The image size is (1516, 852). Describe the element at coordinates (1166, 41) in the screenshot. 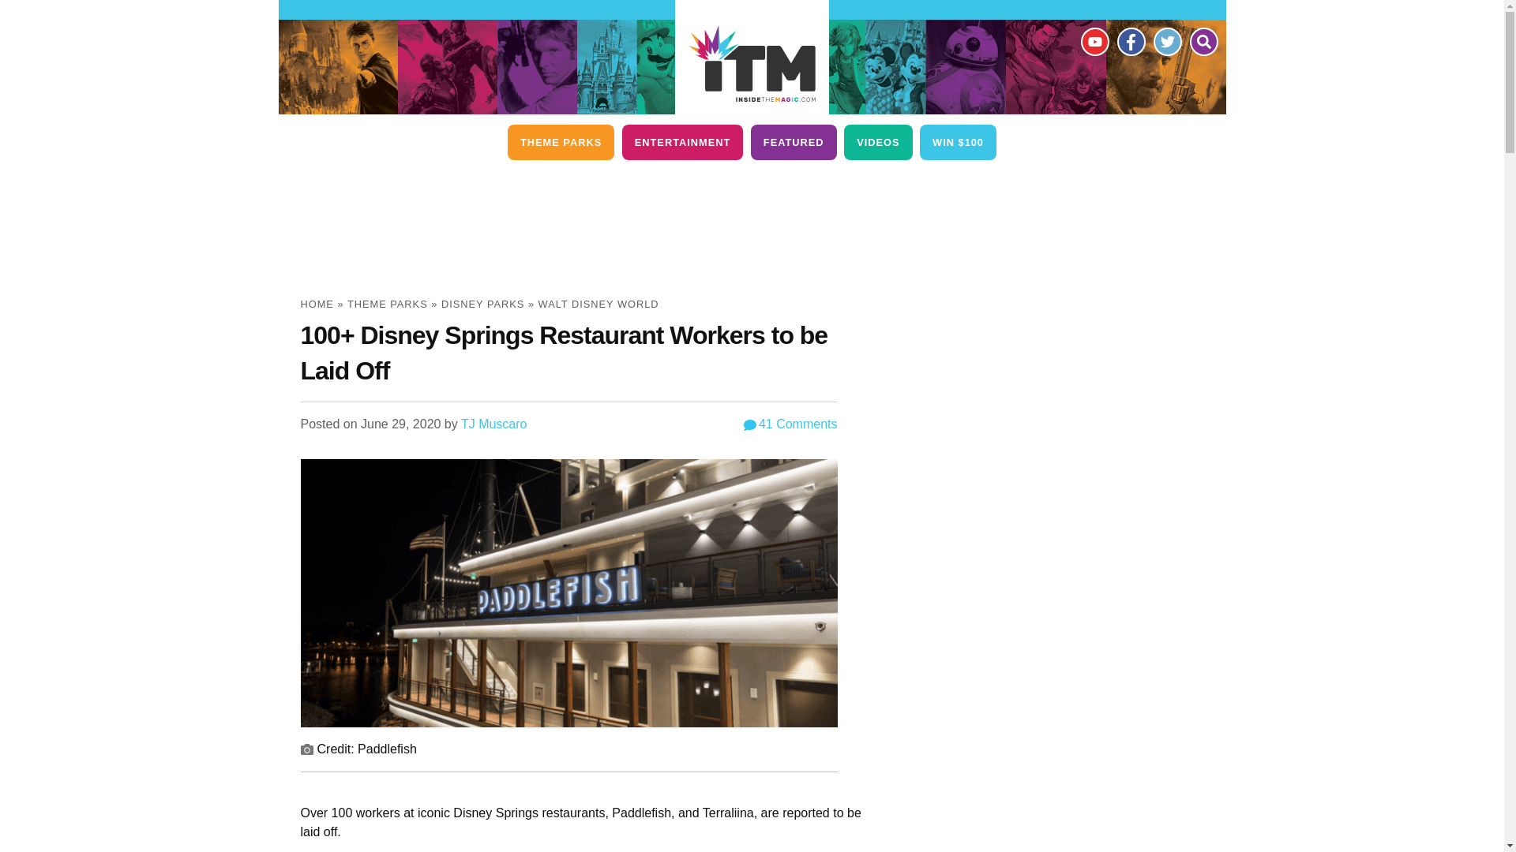

I see `Twitter` at that location.